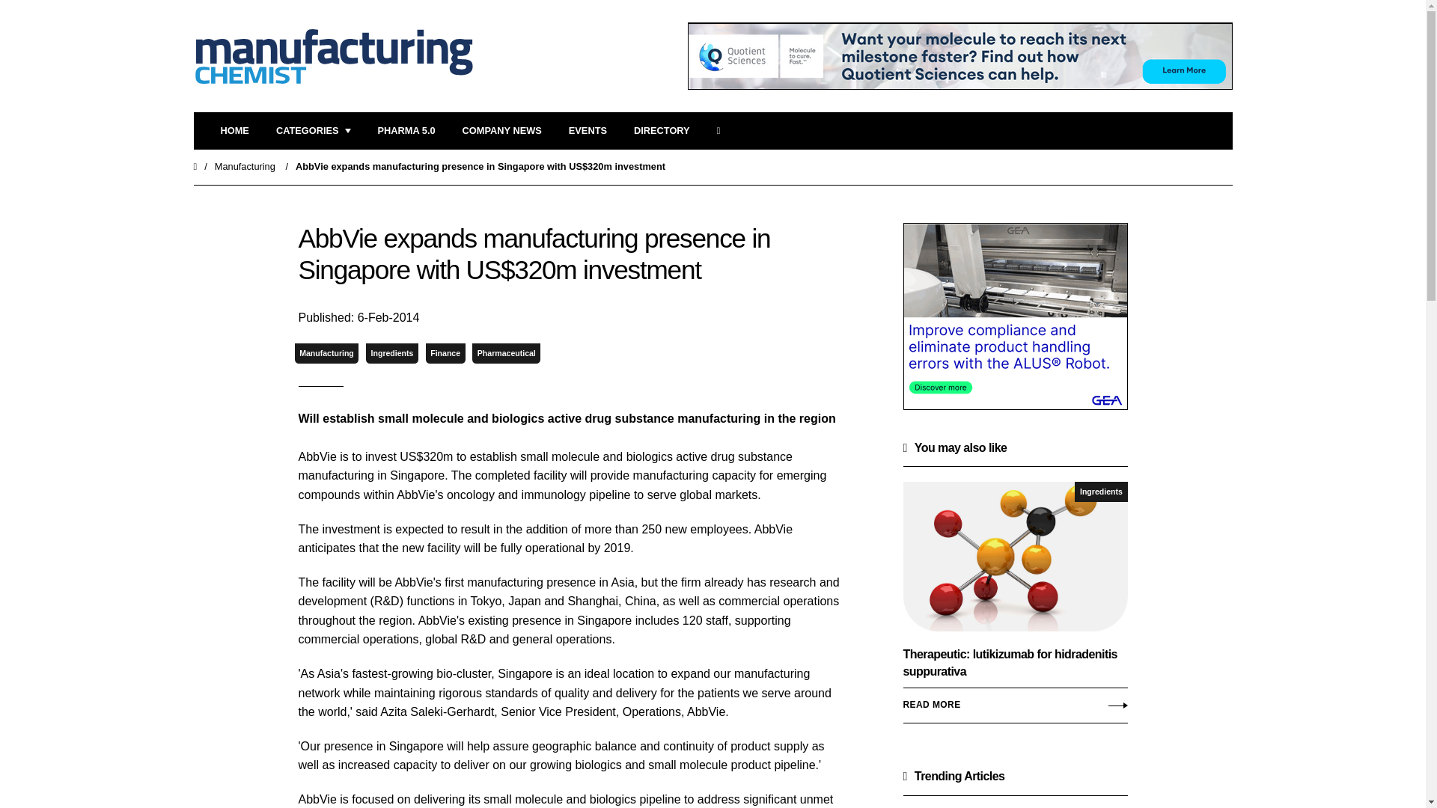 This screenshot has width=1437, height=808. What do you see at coordinates (245, 166) in the screenshot?
I see `Manufacturing` at bounding box center [245, 166].